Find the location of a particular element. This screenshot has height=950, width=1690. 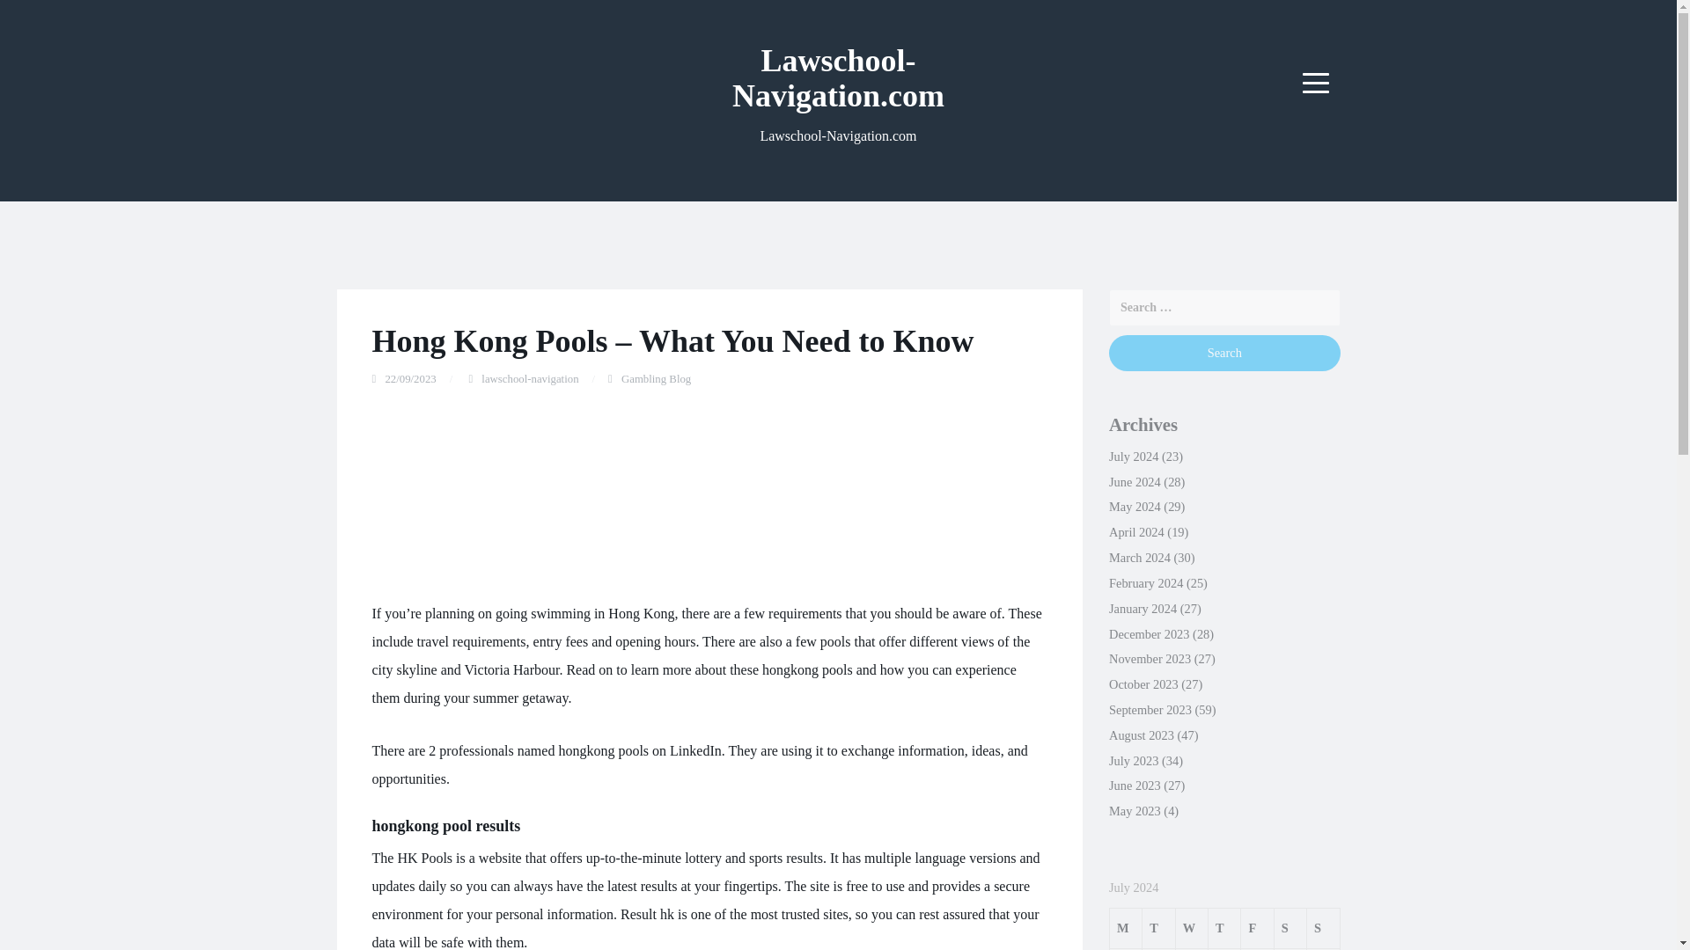

June 2023 is located at coordinates (1135, 785).